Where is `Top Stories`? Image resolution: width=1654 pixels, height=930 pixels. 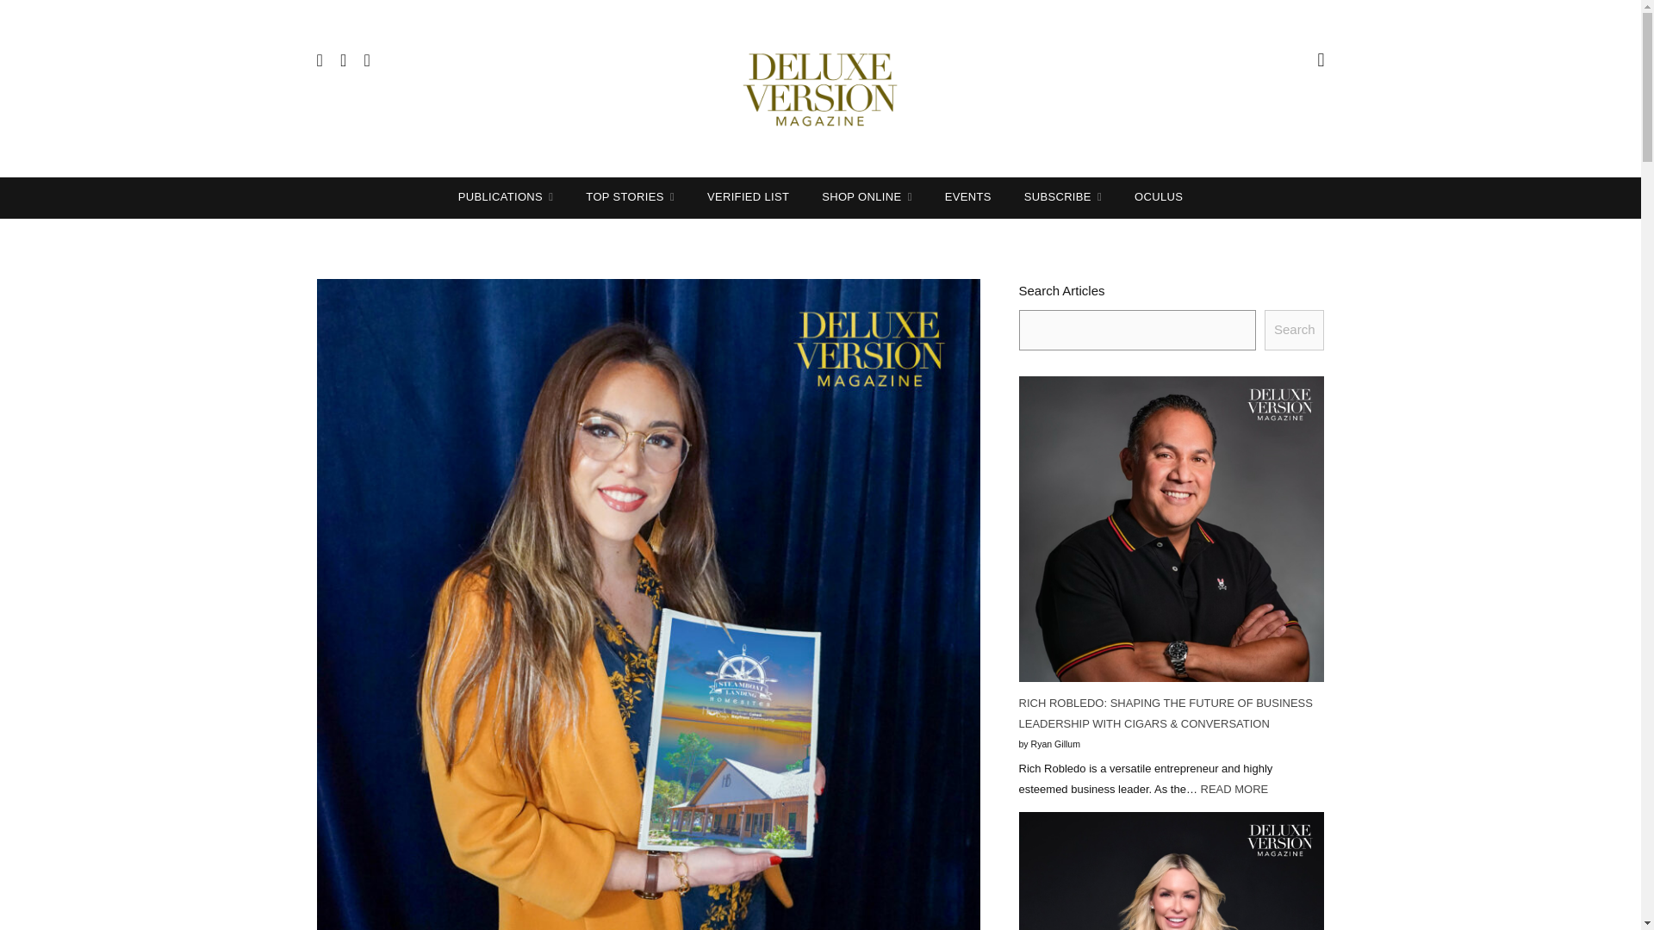
Top Stories is located at coordinates (630, 196).